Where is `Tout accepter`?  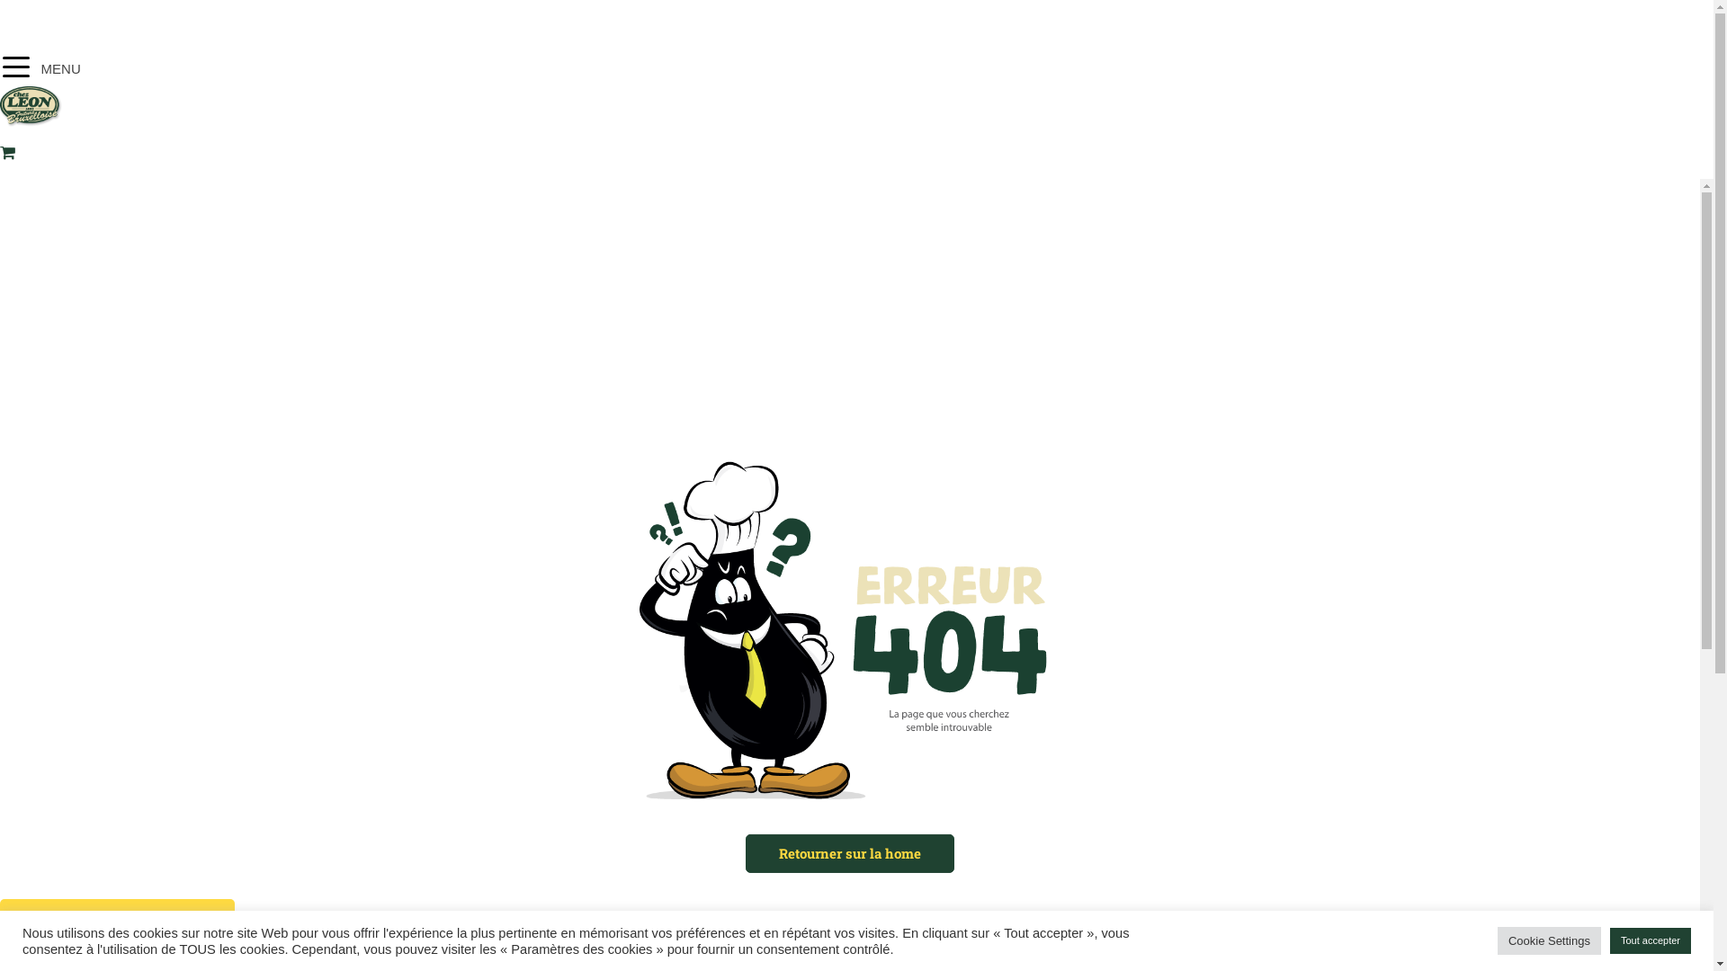 Tout accepter is located at coordinates (1651, 940).